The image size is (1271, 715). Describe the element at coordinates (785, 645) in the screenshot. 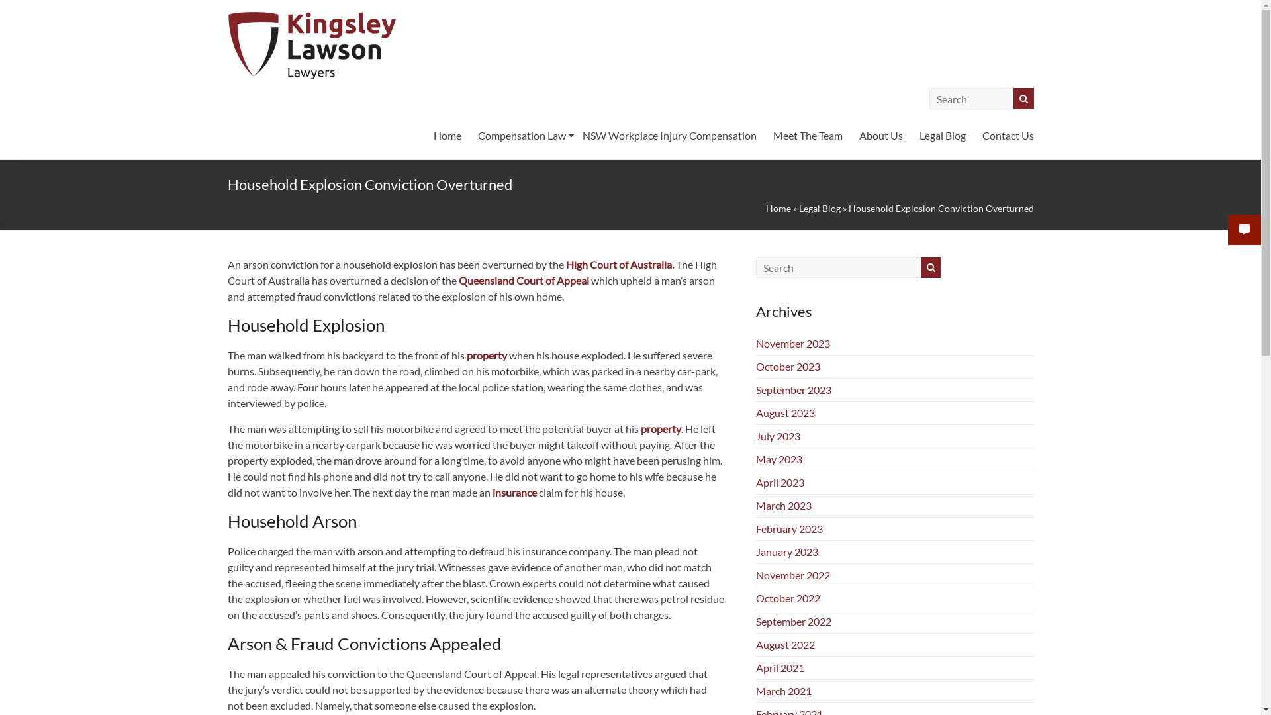

I see `August 2022` at that location.